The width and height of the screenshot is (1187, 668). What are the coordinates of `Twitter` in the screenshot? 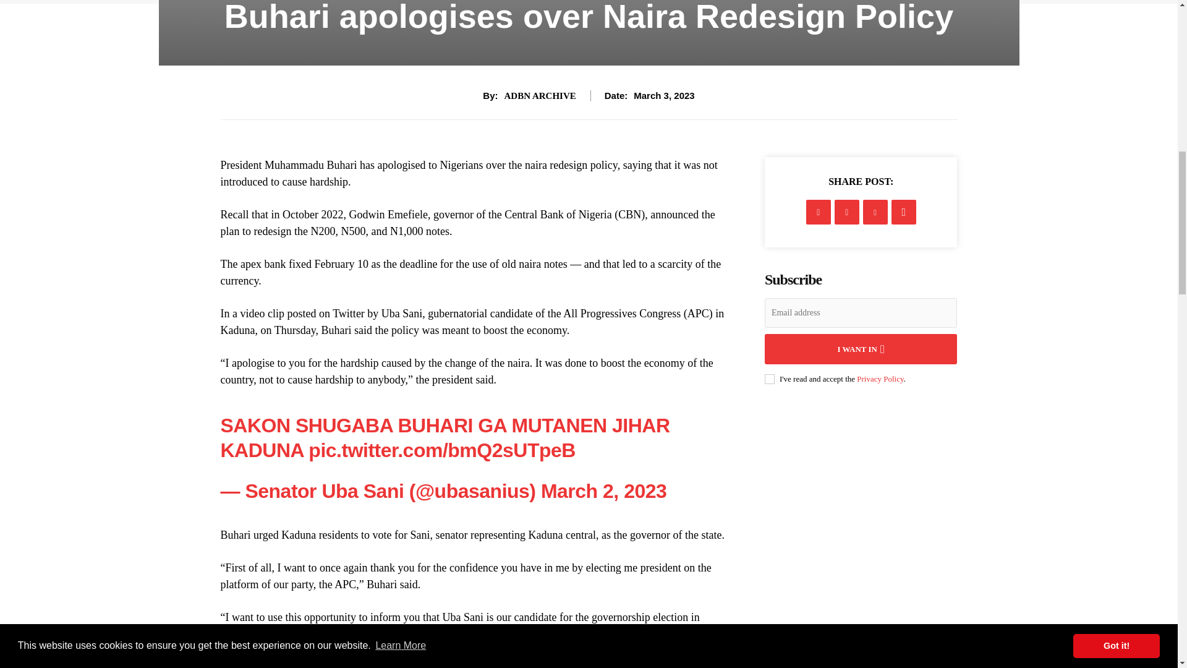 It's located at (847, 212).